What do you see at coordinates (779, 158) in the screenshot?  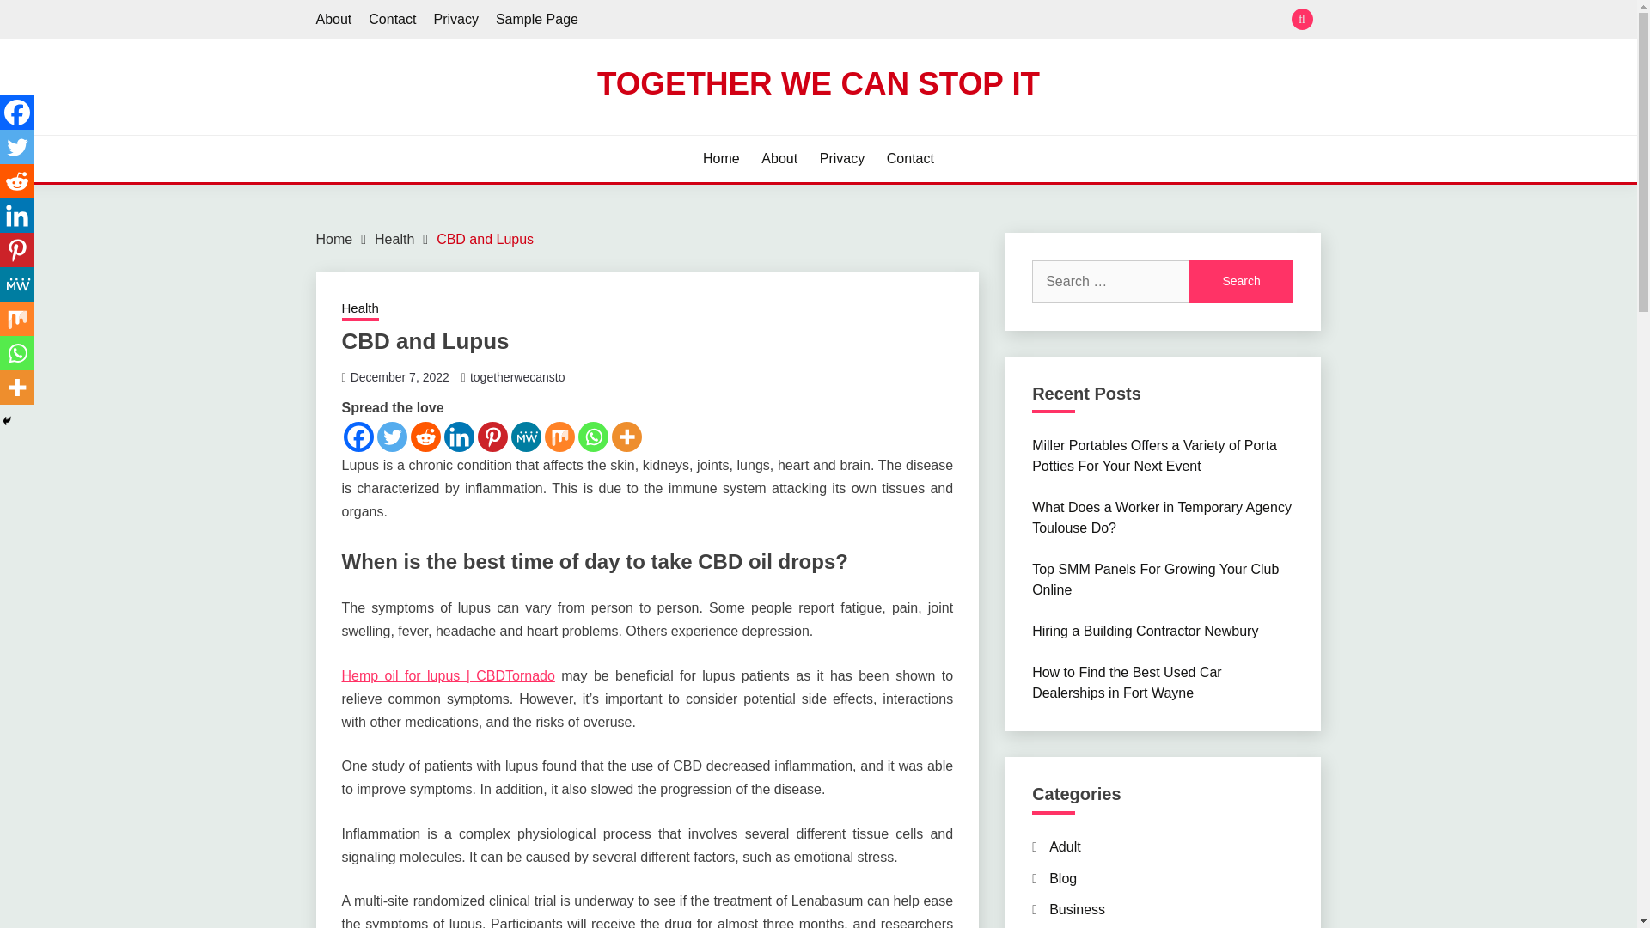 I see `About` at bounding box center [779, 158].